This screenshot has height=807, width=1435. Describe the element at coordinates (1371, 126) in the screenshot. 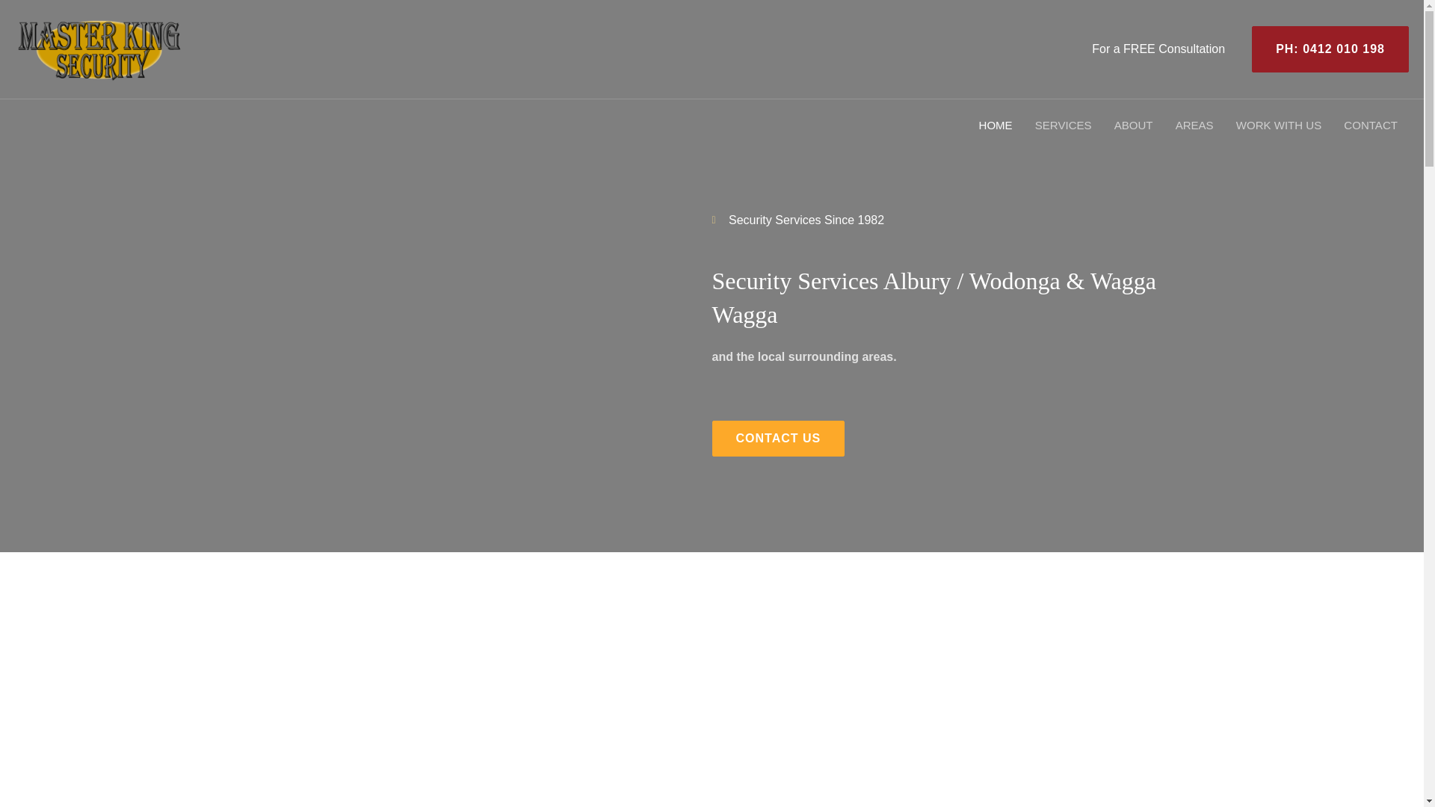

I see `CONTACT` at that location.